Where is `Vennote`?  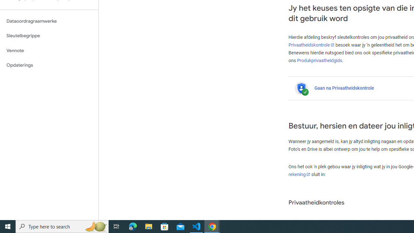
Vennote is located at coordinates (49, 50).